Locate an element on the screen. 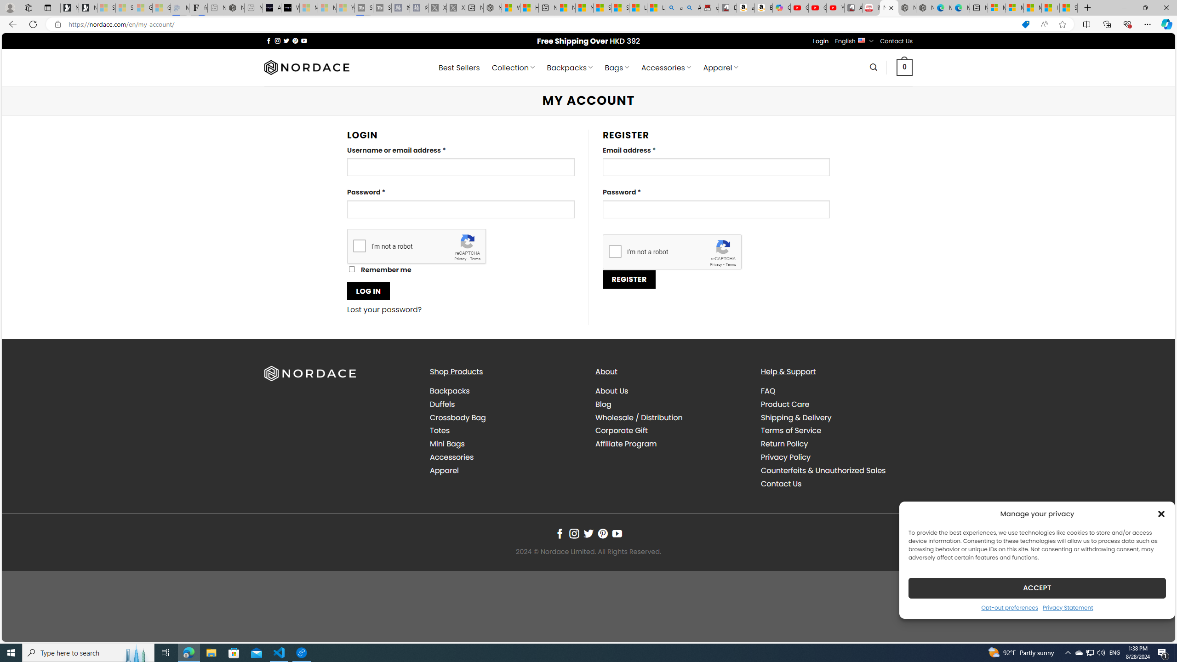 The width and height of the screenshot is (1177, 662). Totes is located at coordinates (505, 431).